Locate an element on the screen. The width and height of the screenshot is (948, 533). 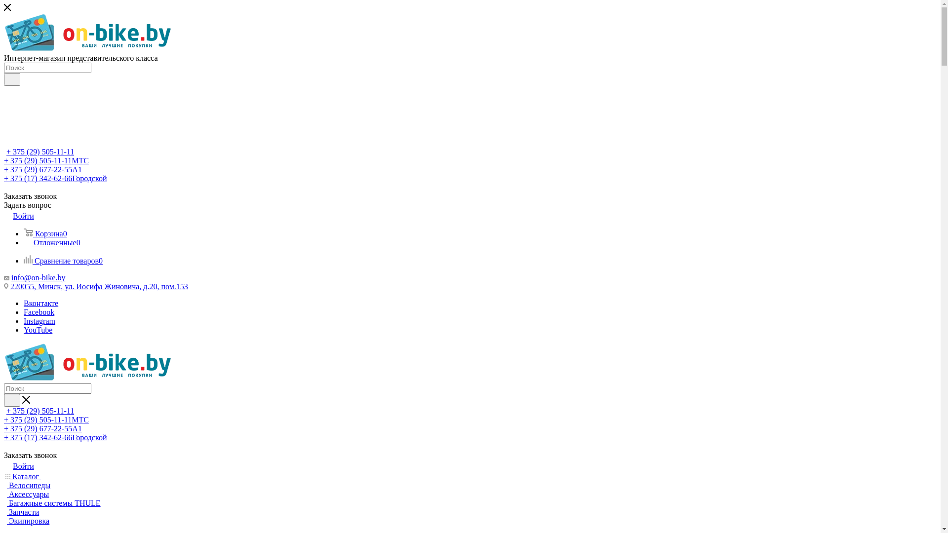
+ 375 (29) 677-22-55A1 is located at coordinates (43, 170).